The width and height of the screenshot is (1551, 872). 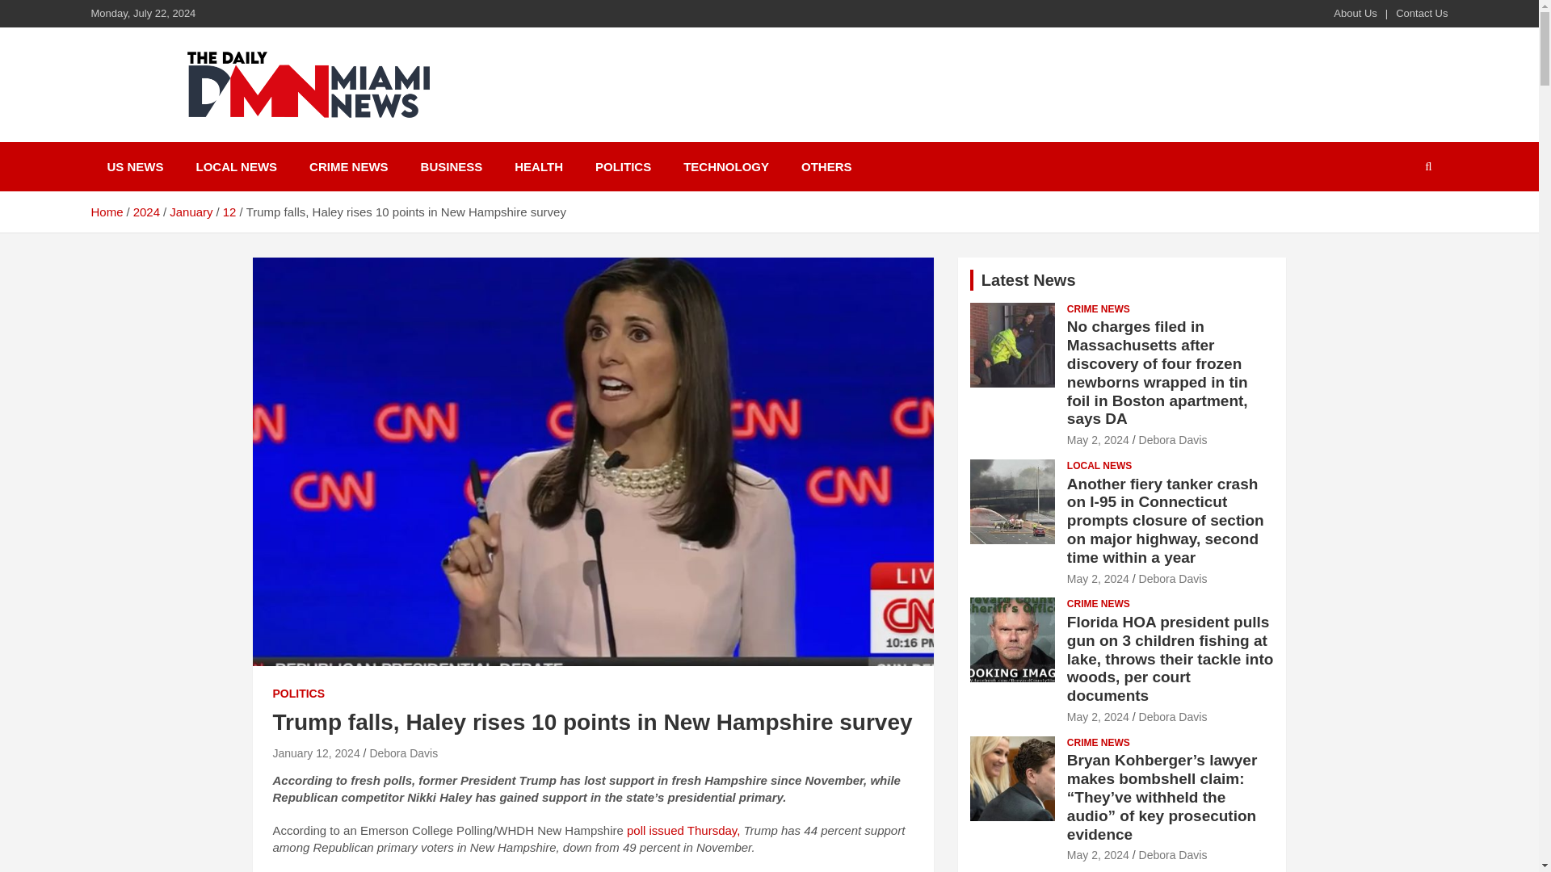 I want to click on POLITICS, so click(x=299, y=694).